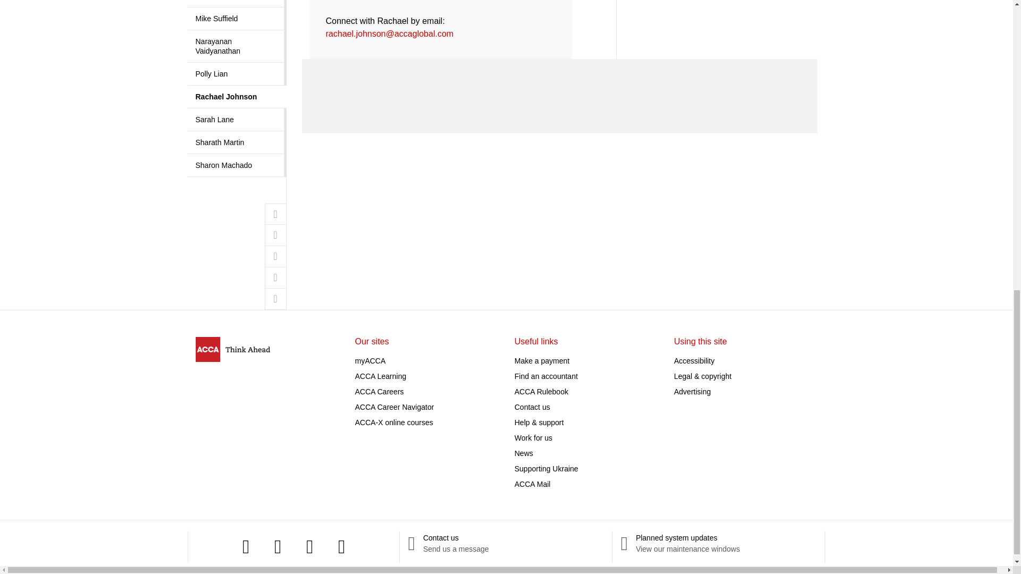  Describe the element at coordinates (523, 453) in the screenshot. I see `News` at that location.